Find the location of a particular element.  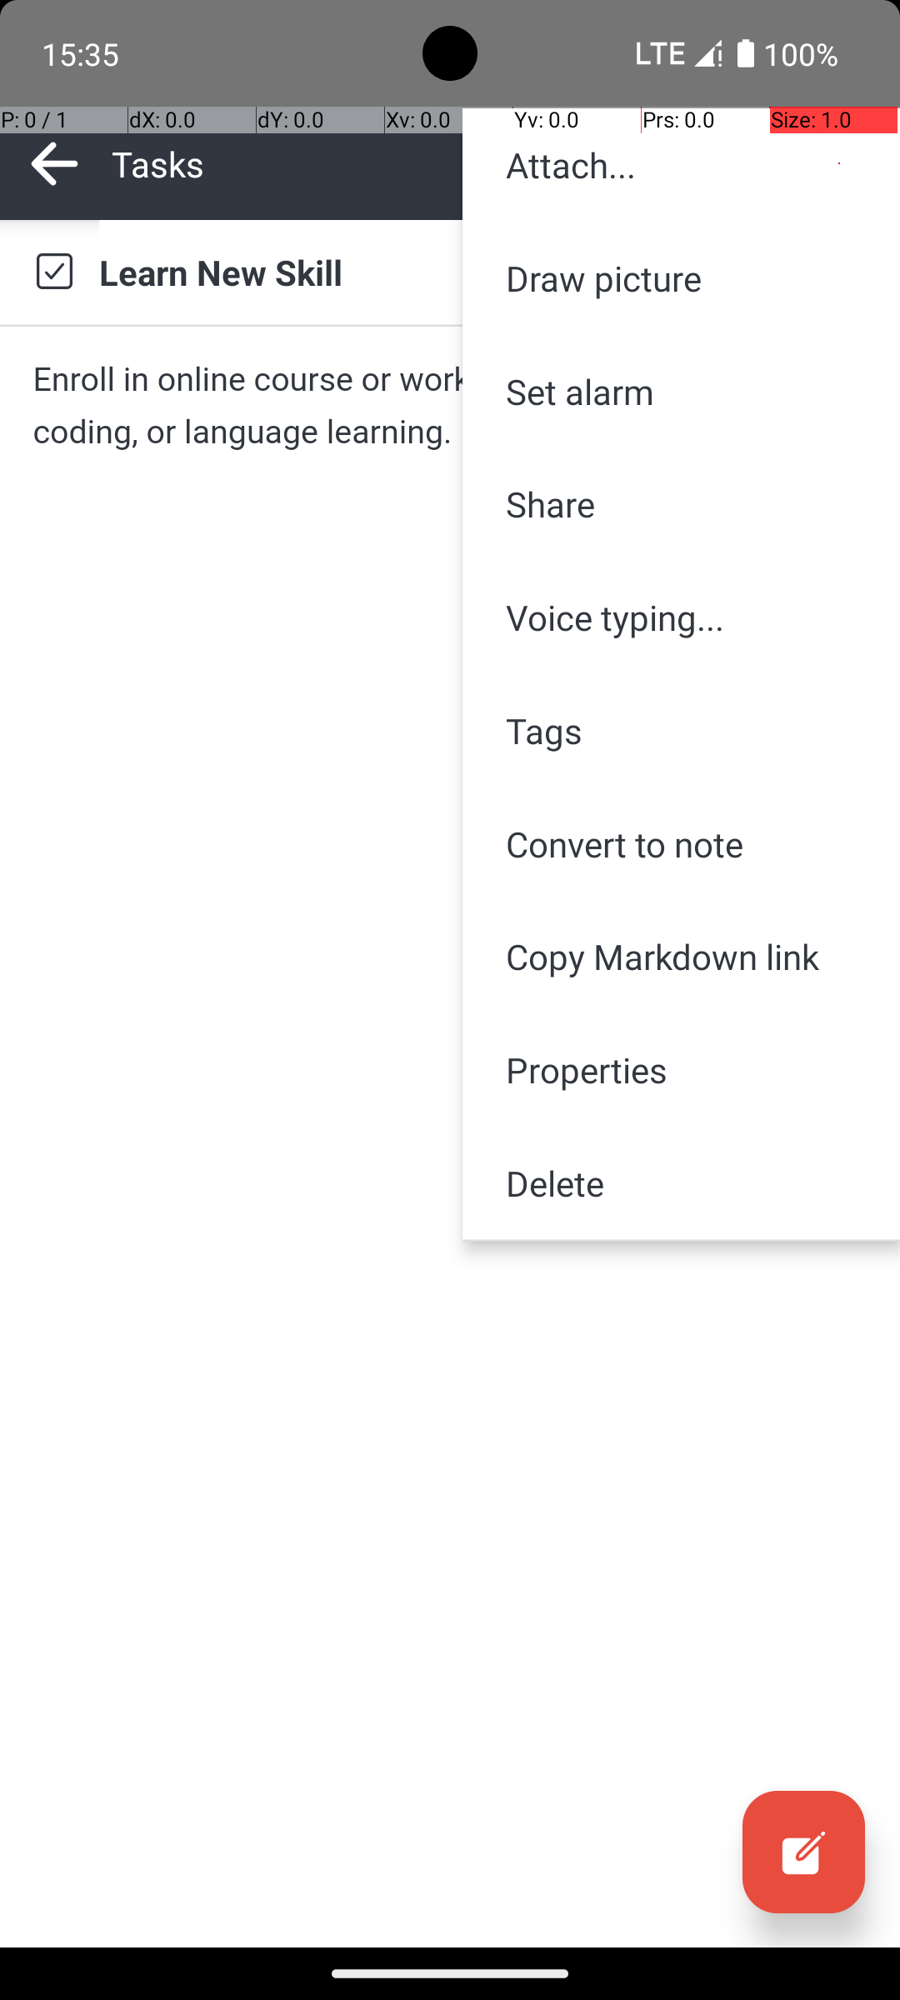

Copy Markdown link is located at coordinates (682, 957).